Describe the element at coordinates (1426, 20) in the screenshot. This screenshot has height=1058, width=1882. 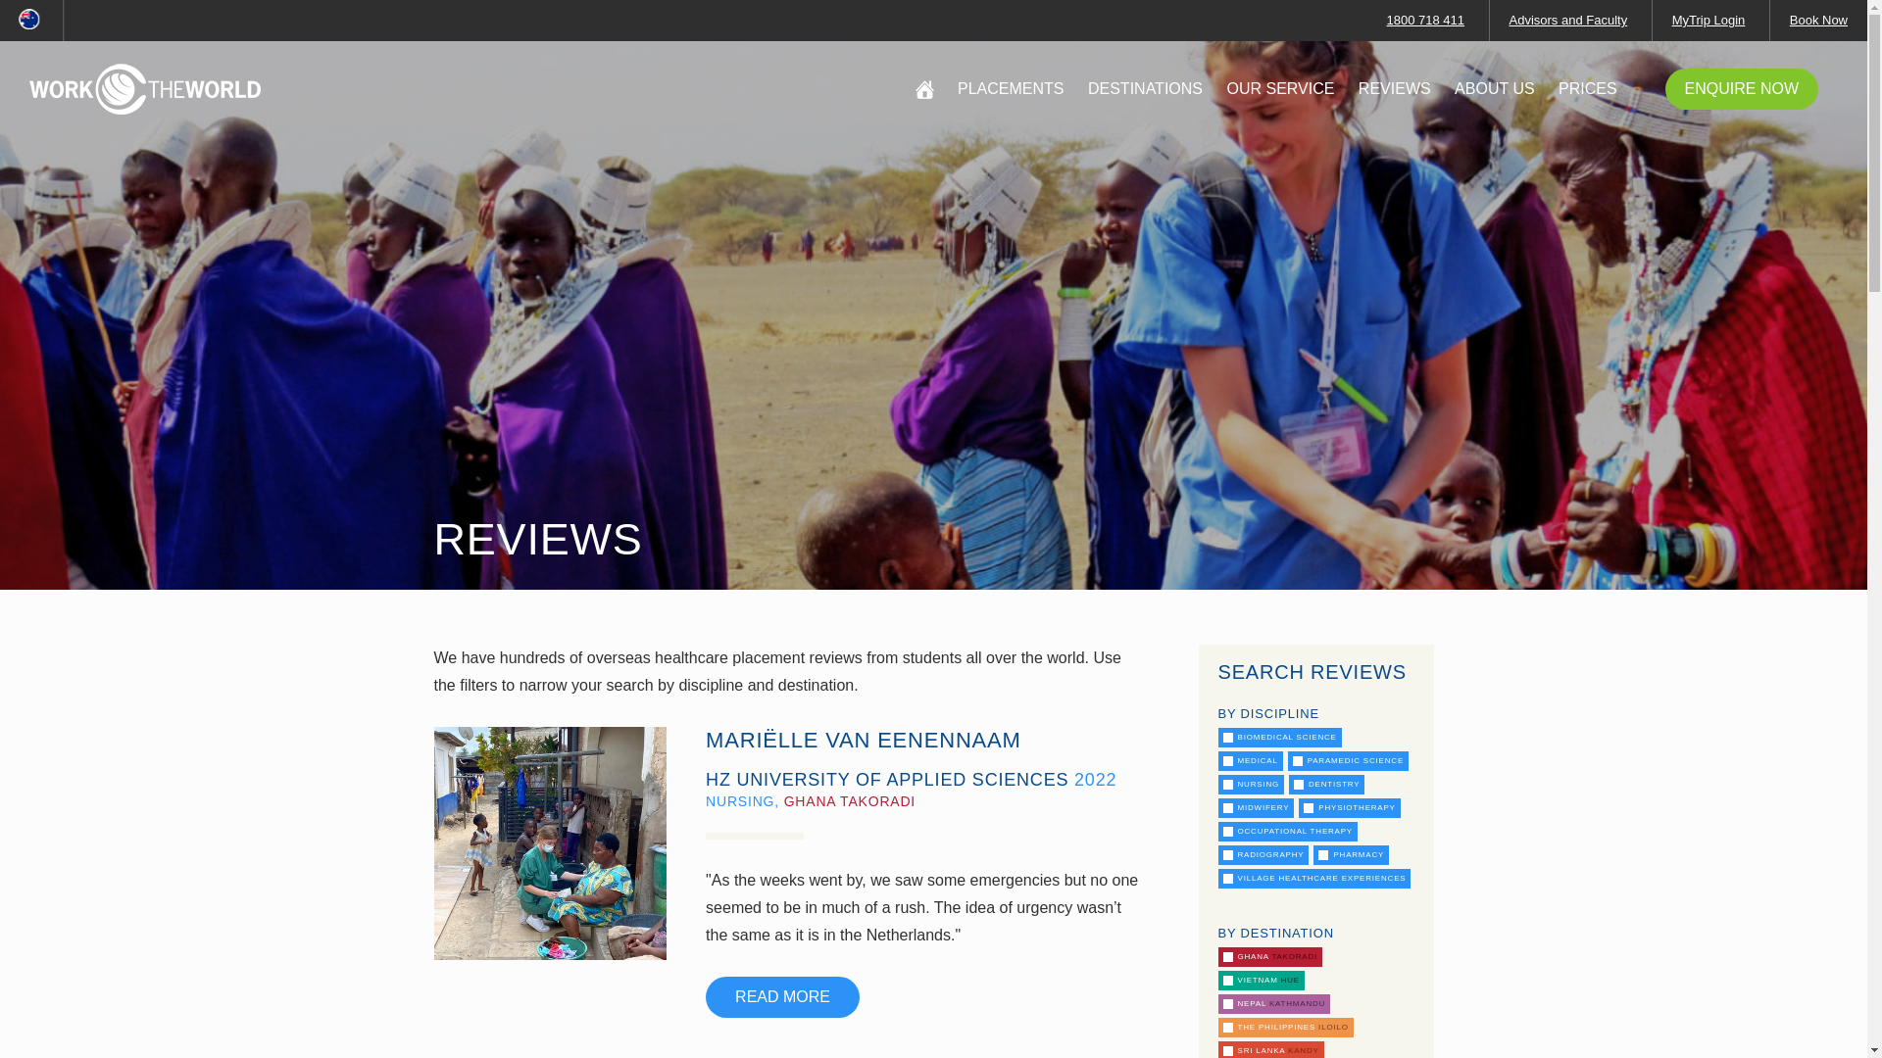
I see `1800 718 411` at that location.